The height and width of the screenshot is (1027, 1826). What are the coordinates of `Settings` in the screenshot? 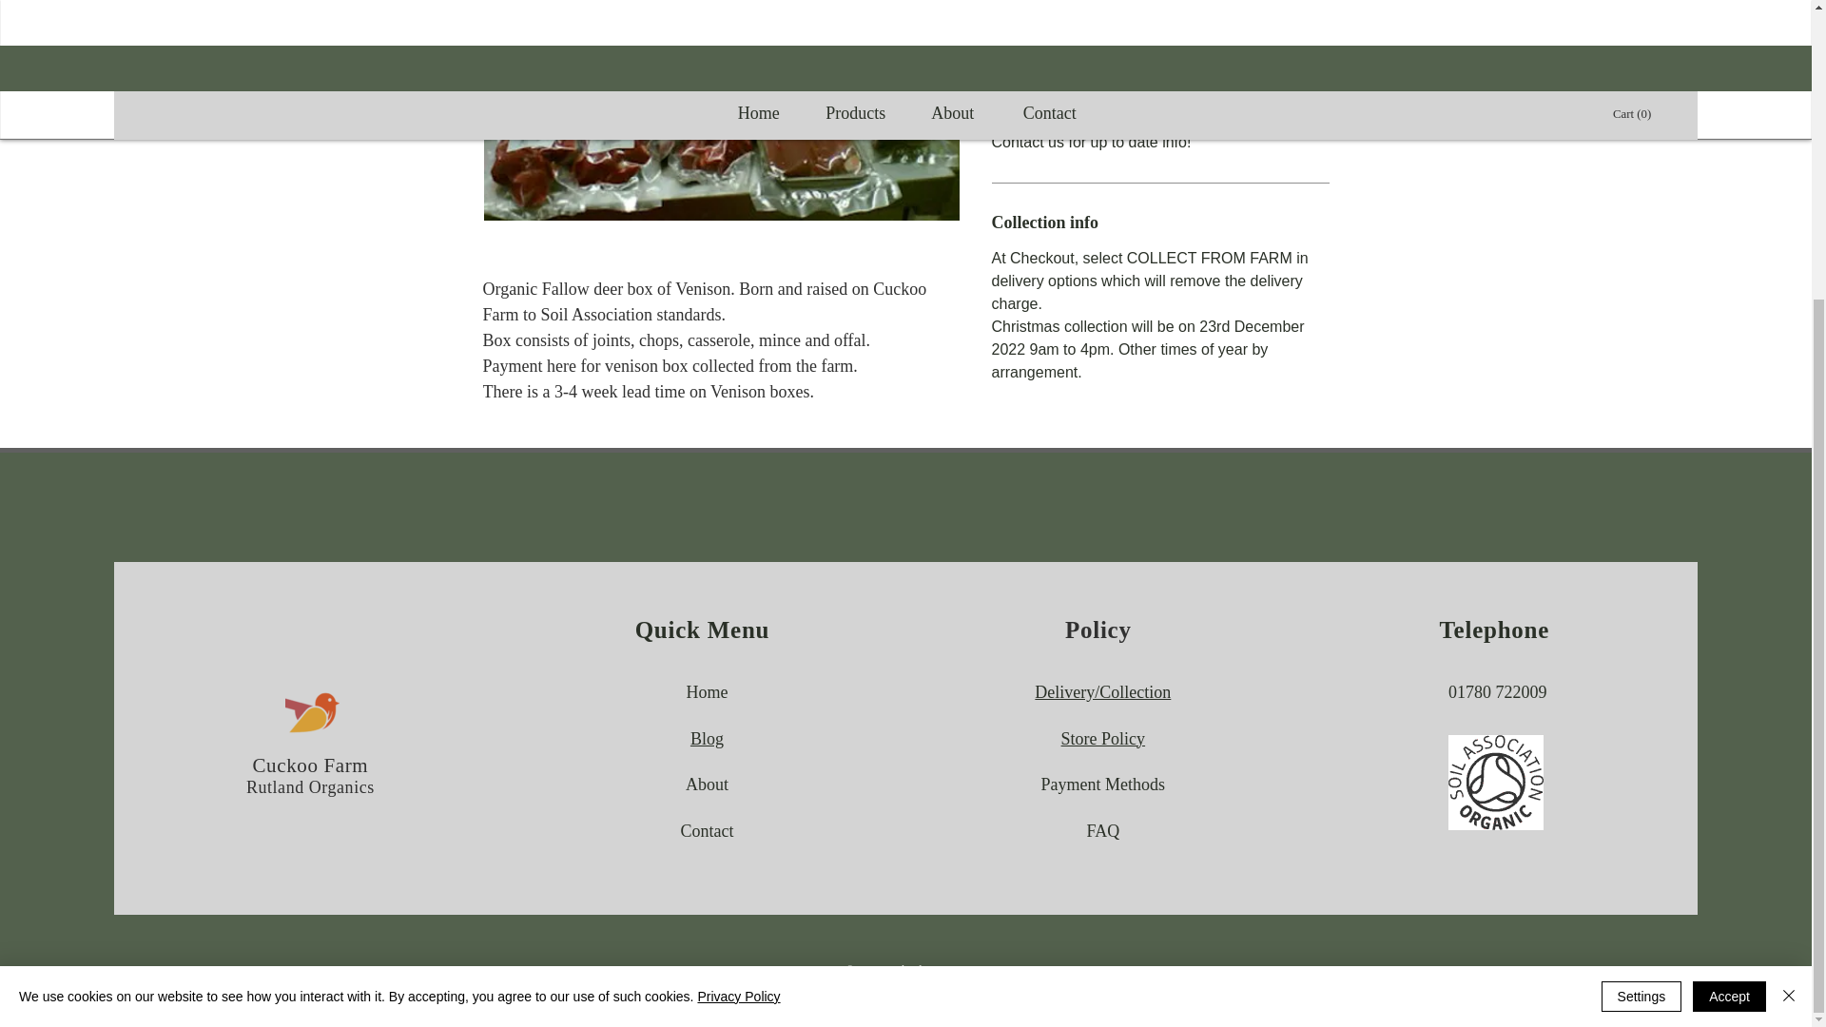 It's located at (1641, 584).